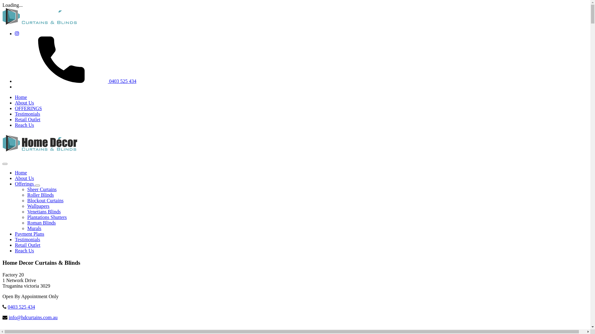 The height and width of the screenshot is (334, 595). What do you see at coordinates (21, 173) in the screenshot?
I see `Home` at bounding box center [21, 173].